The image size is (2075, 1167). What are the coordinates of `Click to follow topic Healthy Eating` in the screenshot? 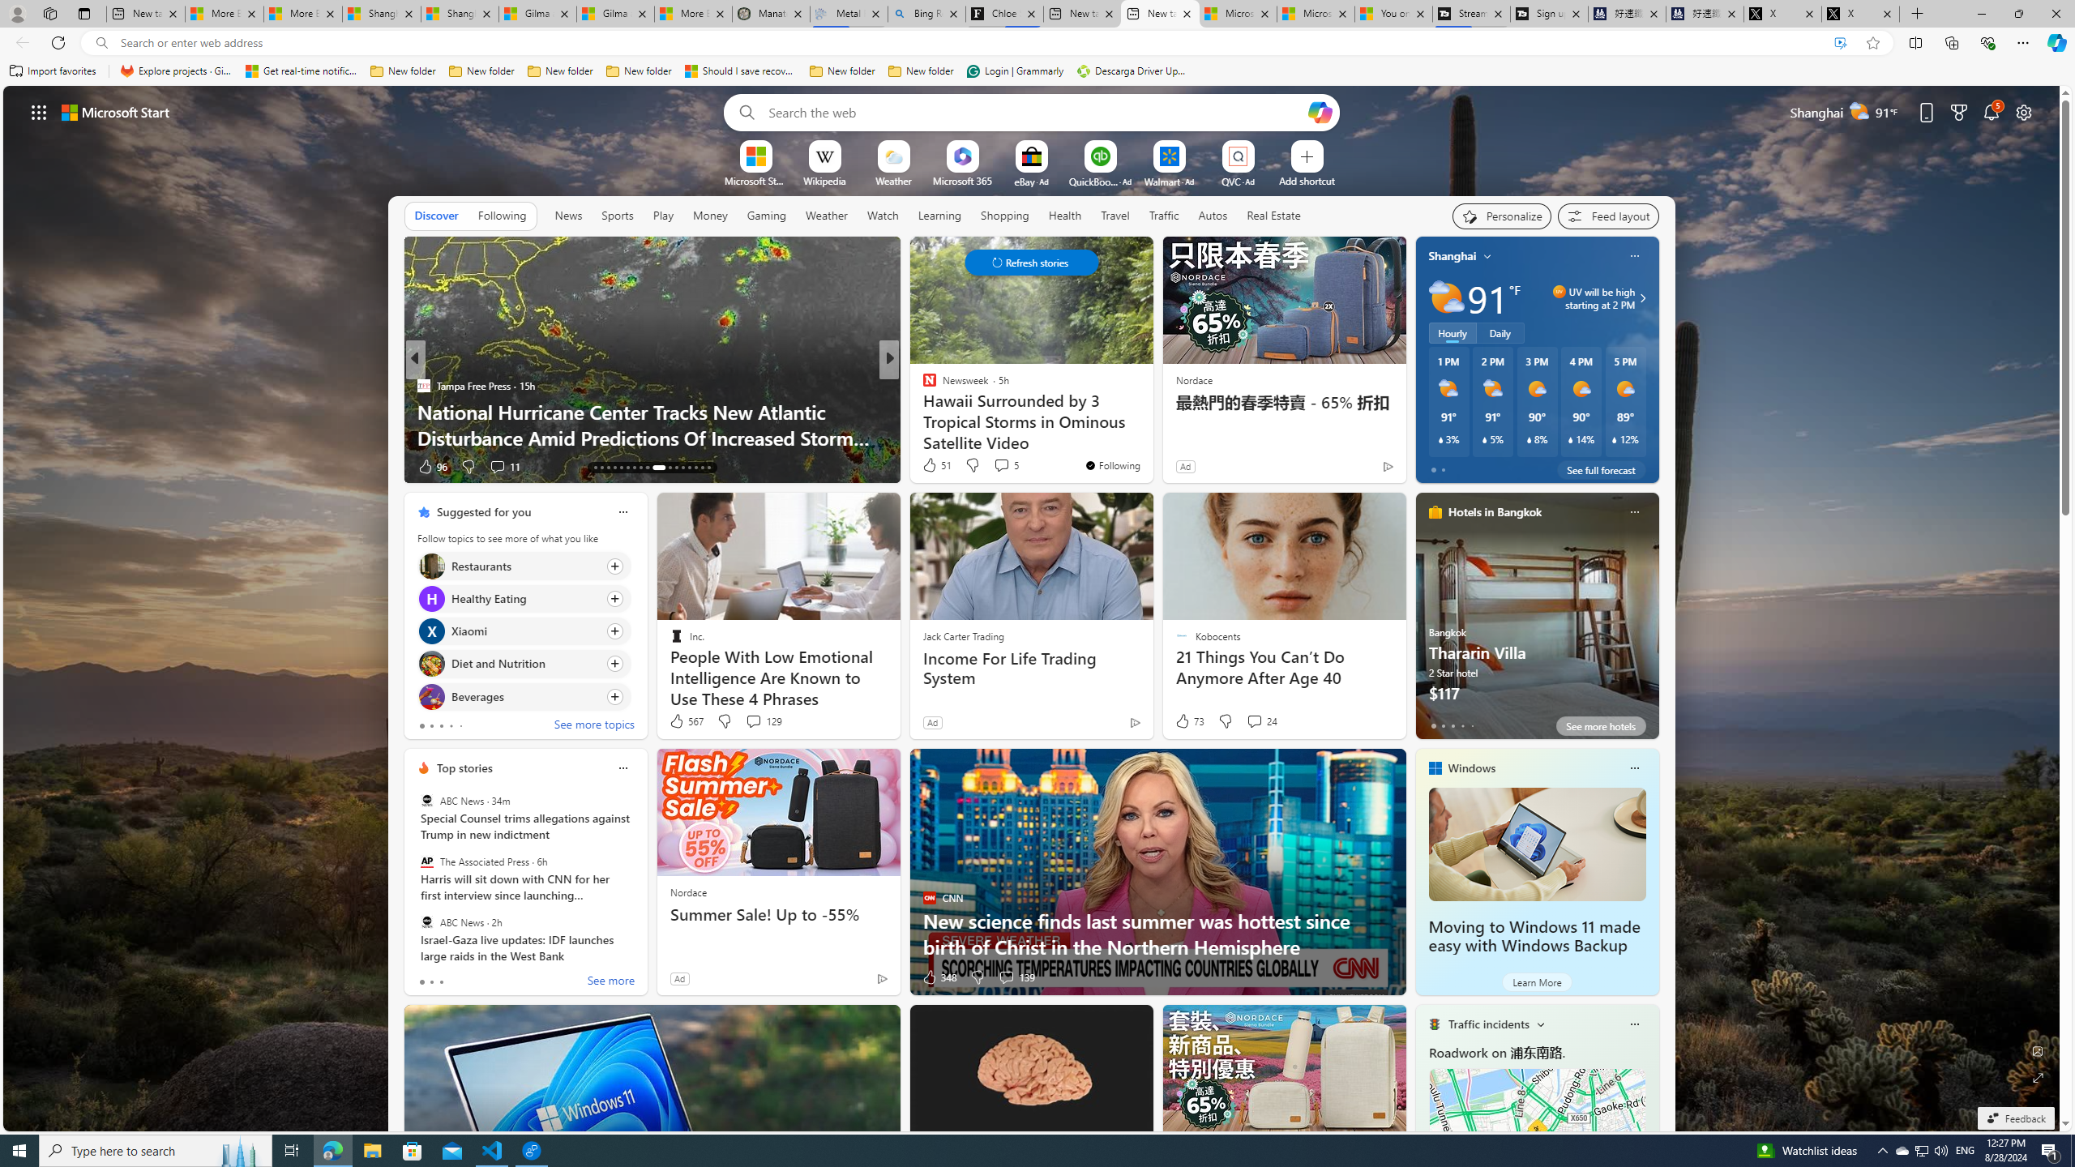 It's located at (524, 598).